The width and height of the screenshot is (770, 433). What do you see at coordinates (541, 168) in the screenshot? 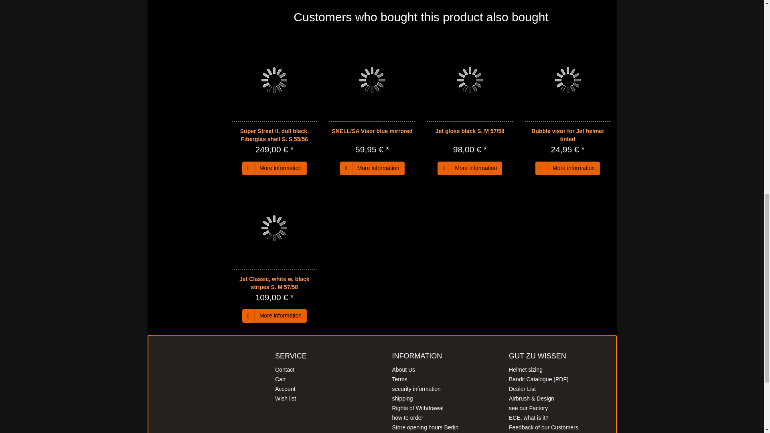
I see `To cart` at bounding box center [541, 168].